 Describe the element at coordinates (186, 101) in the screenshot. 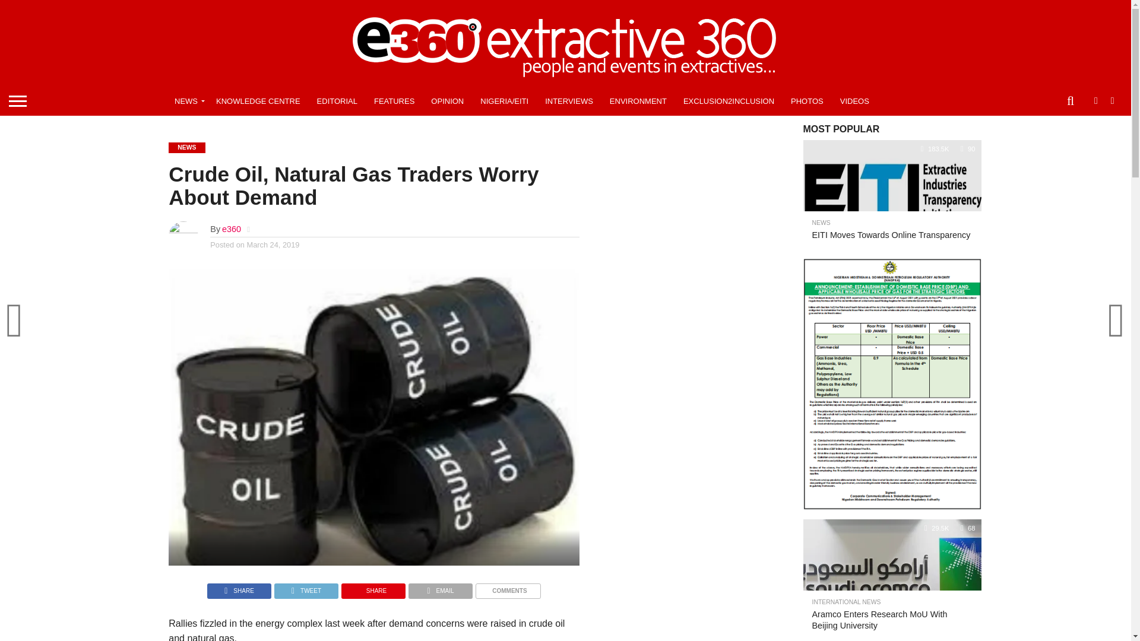

I see `NEWS` at that location.